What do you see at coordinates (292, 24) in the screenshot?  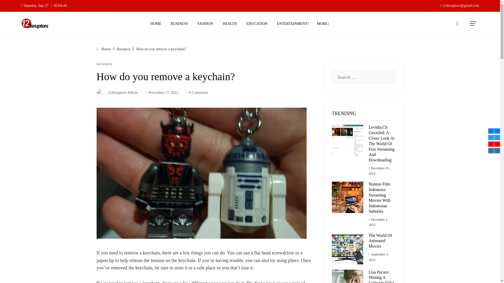 I see `ENTERTAINMENT` at bounding box center [292, 24].